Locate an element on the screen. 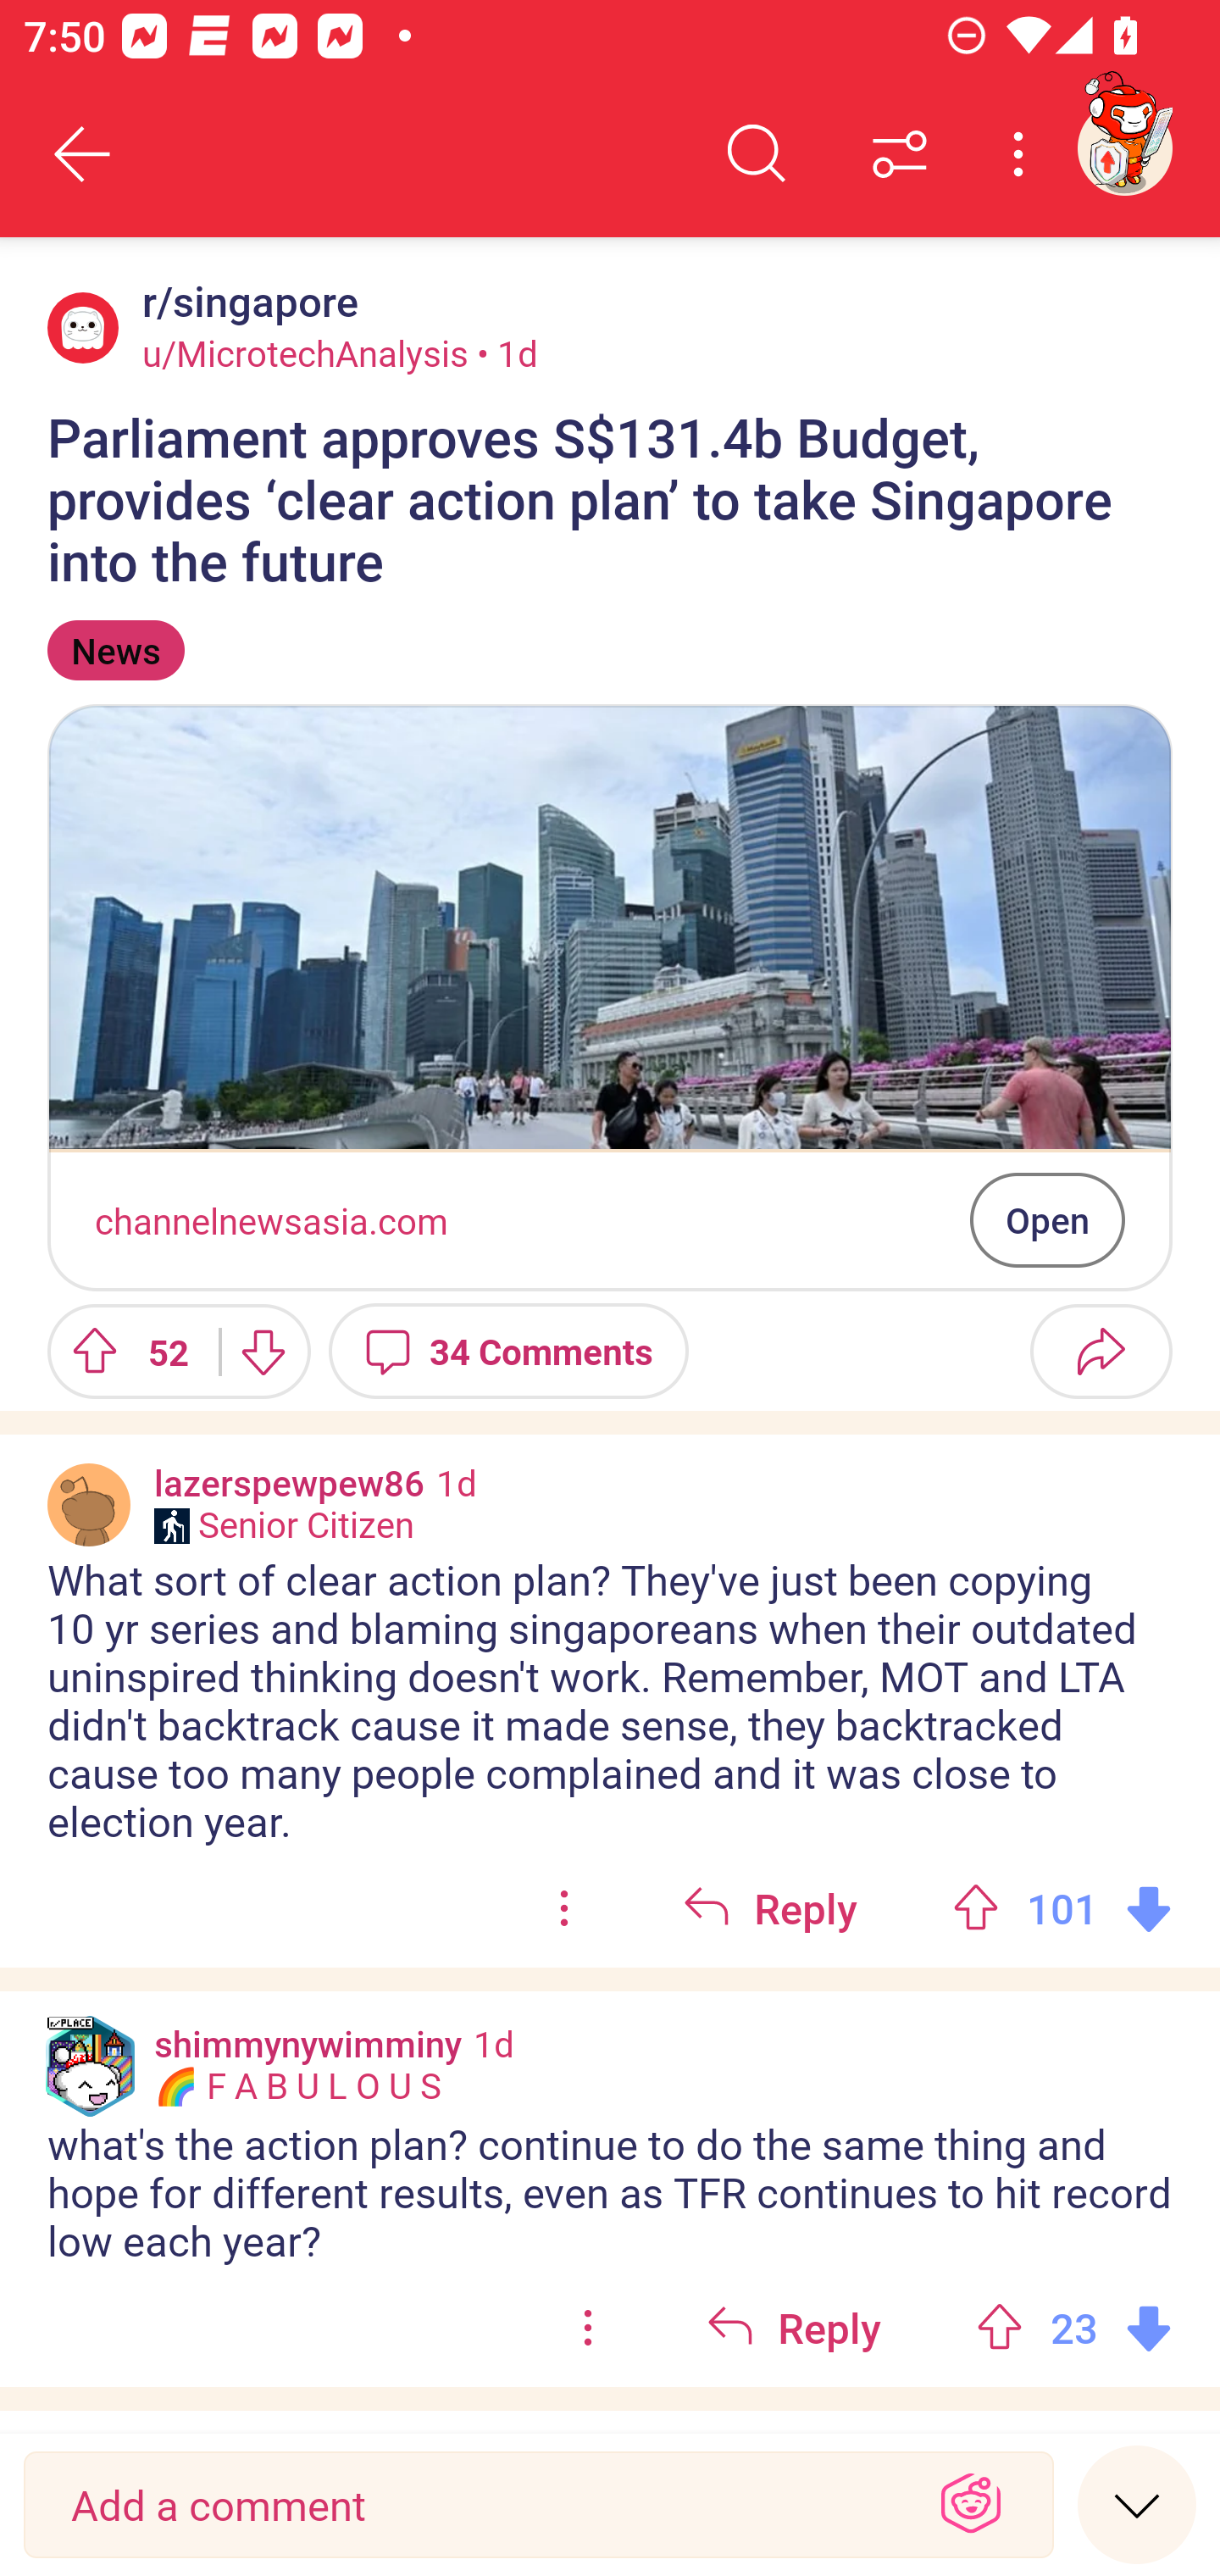  Sort comments is located at coordinates (900, 154).